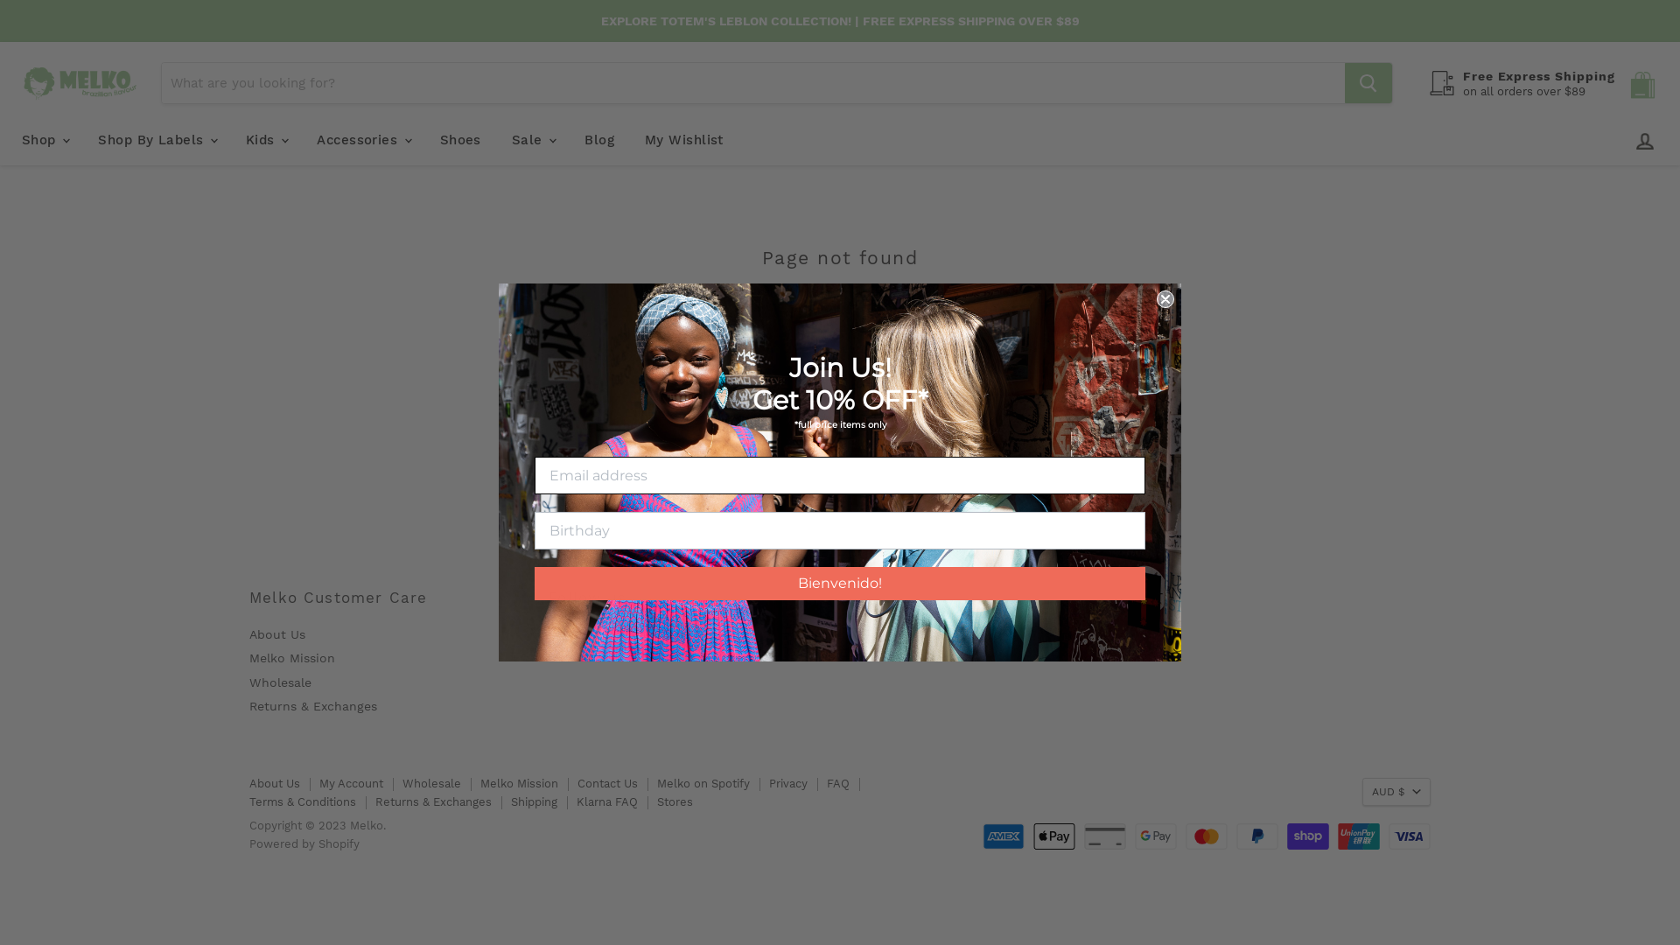  Describe the element at coordinates (29, 10) in the screenshot. I see `Submit` at that location.